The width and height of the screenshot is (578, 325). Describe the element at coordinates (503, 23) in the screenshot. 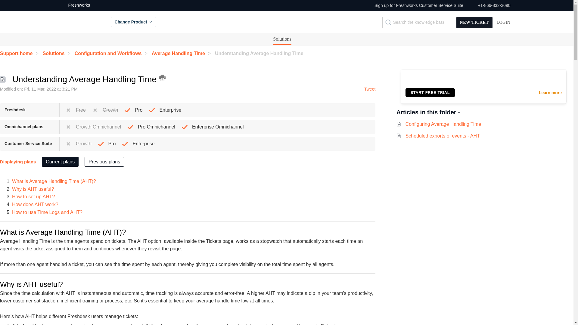

I see `LOGIN` at that location.